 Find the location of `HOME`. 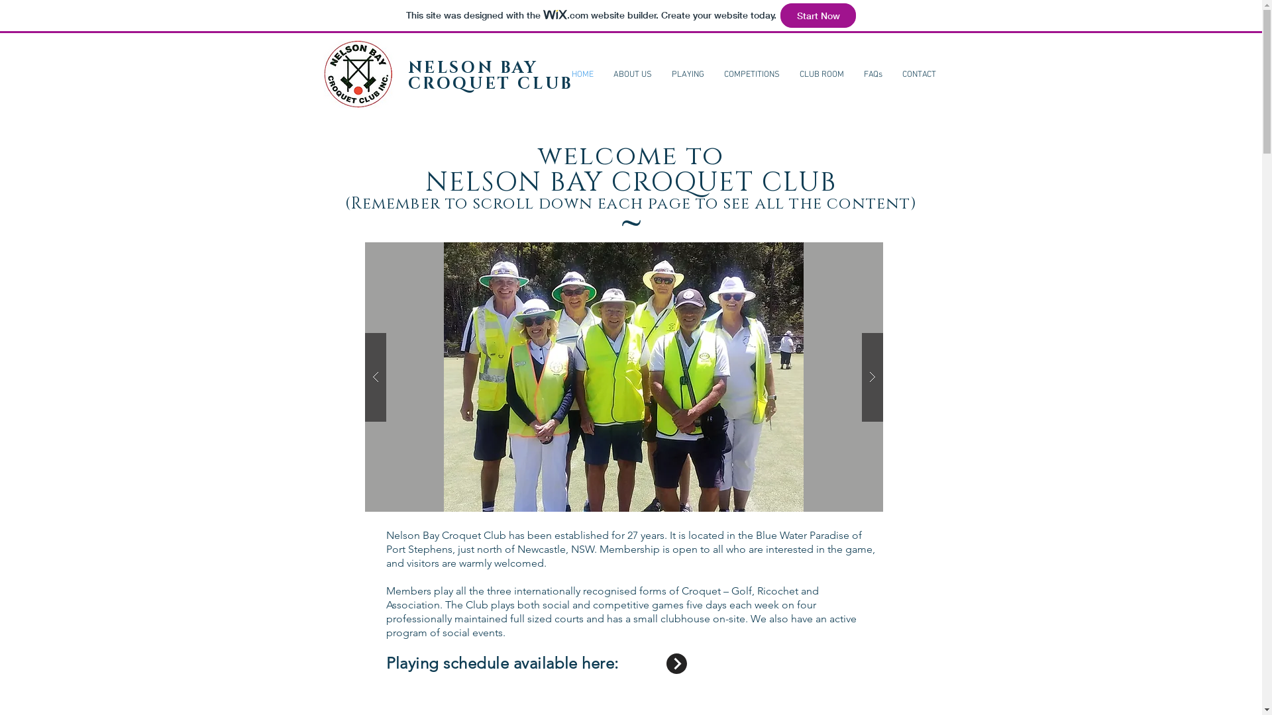

HOME is located at coordinates (583, 75).